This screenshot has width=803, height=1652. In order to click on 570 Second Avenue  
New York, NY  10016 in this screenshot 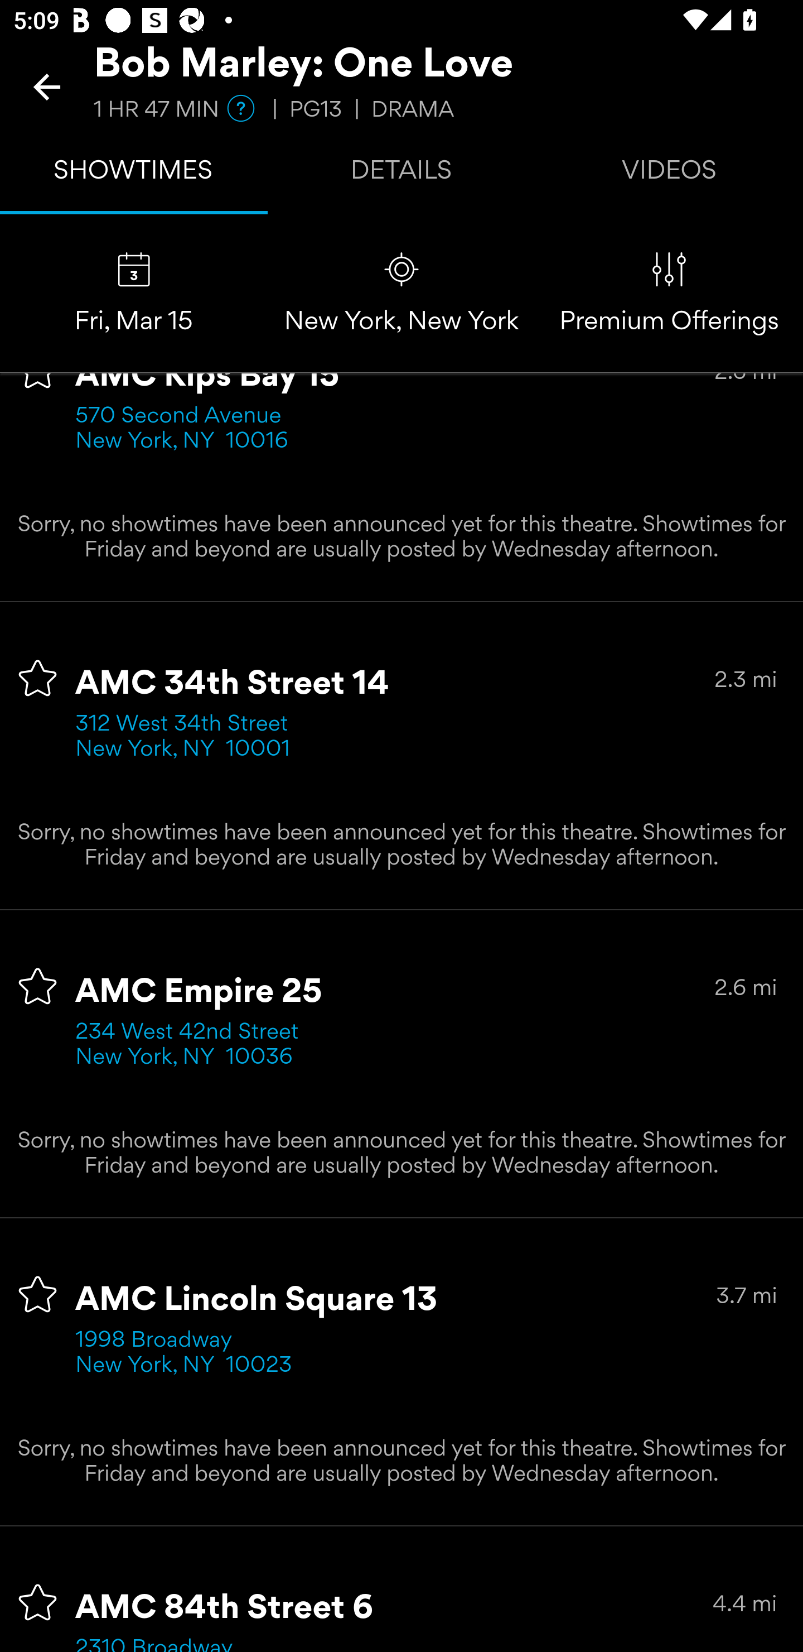, I will do `click(185, 430)`.